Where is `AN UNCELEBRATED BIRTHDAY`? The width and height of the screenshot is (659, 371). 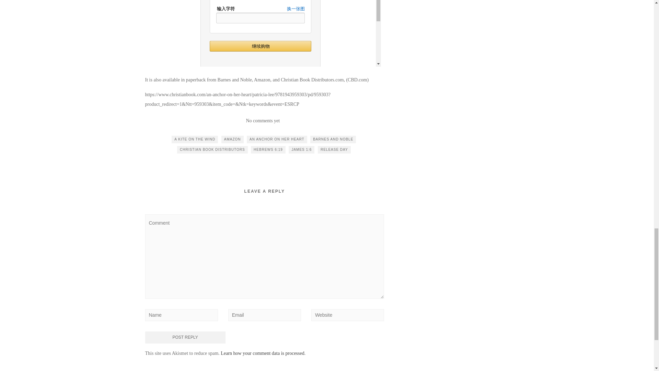 AN UNCELEBRATED BIRTHDAY is located at coordinates (181, 370).